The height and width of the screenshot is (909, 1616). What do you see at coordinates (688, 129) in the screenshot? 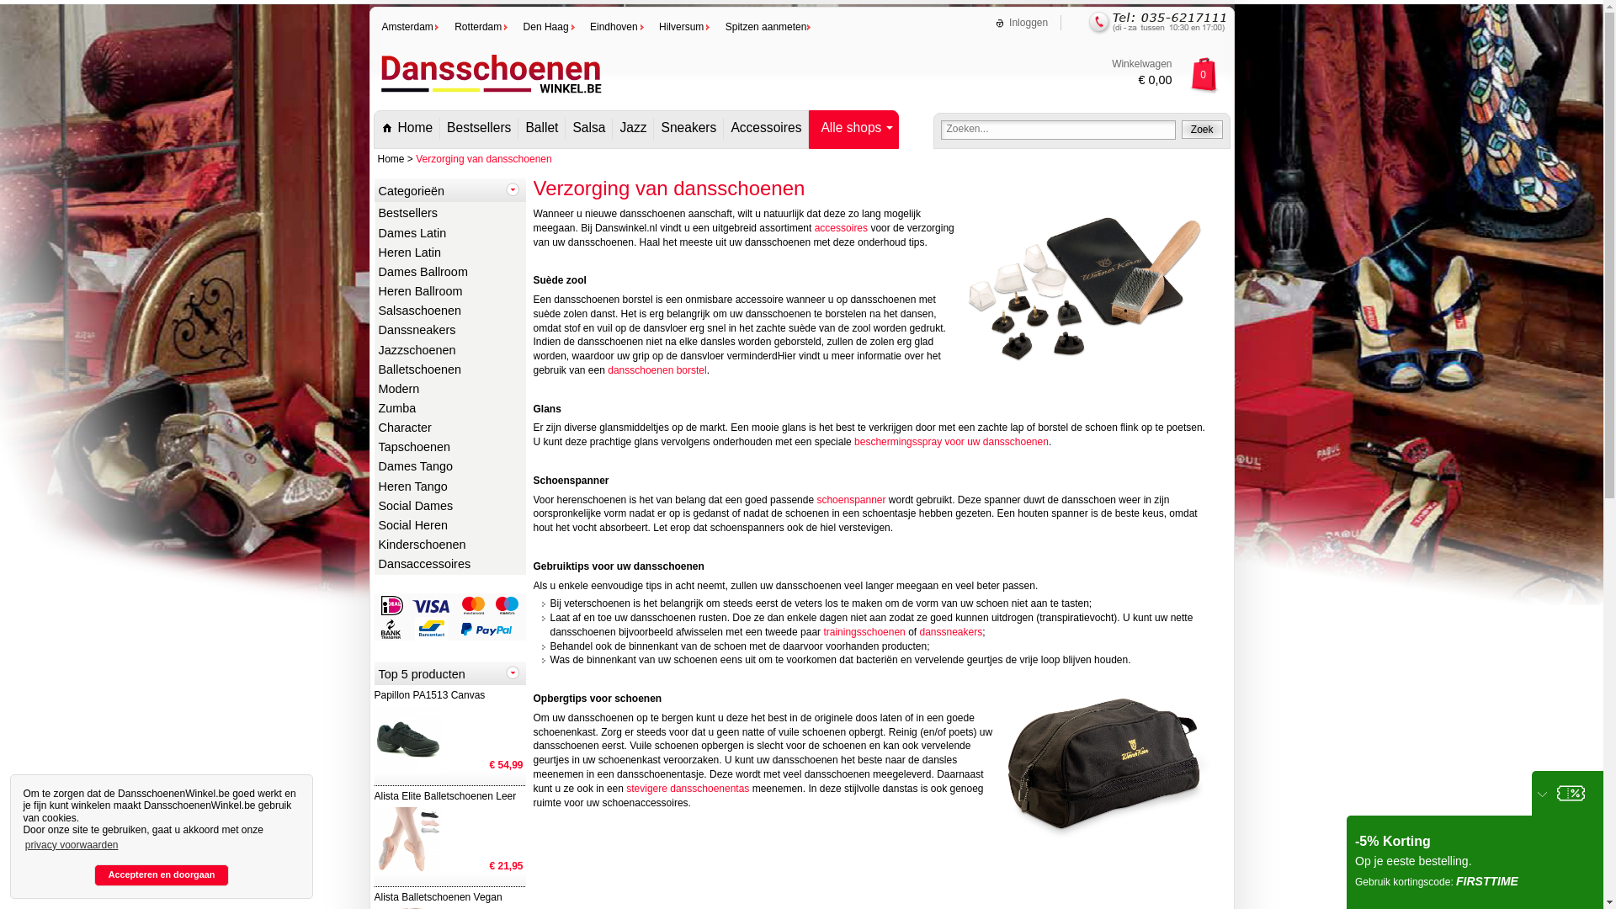
I see `Sneakers` at bounding box center [688, 129].